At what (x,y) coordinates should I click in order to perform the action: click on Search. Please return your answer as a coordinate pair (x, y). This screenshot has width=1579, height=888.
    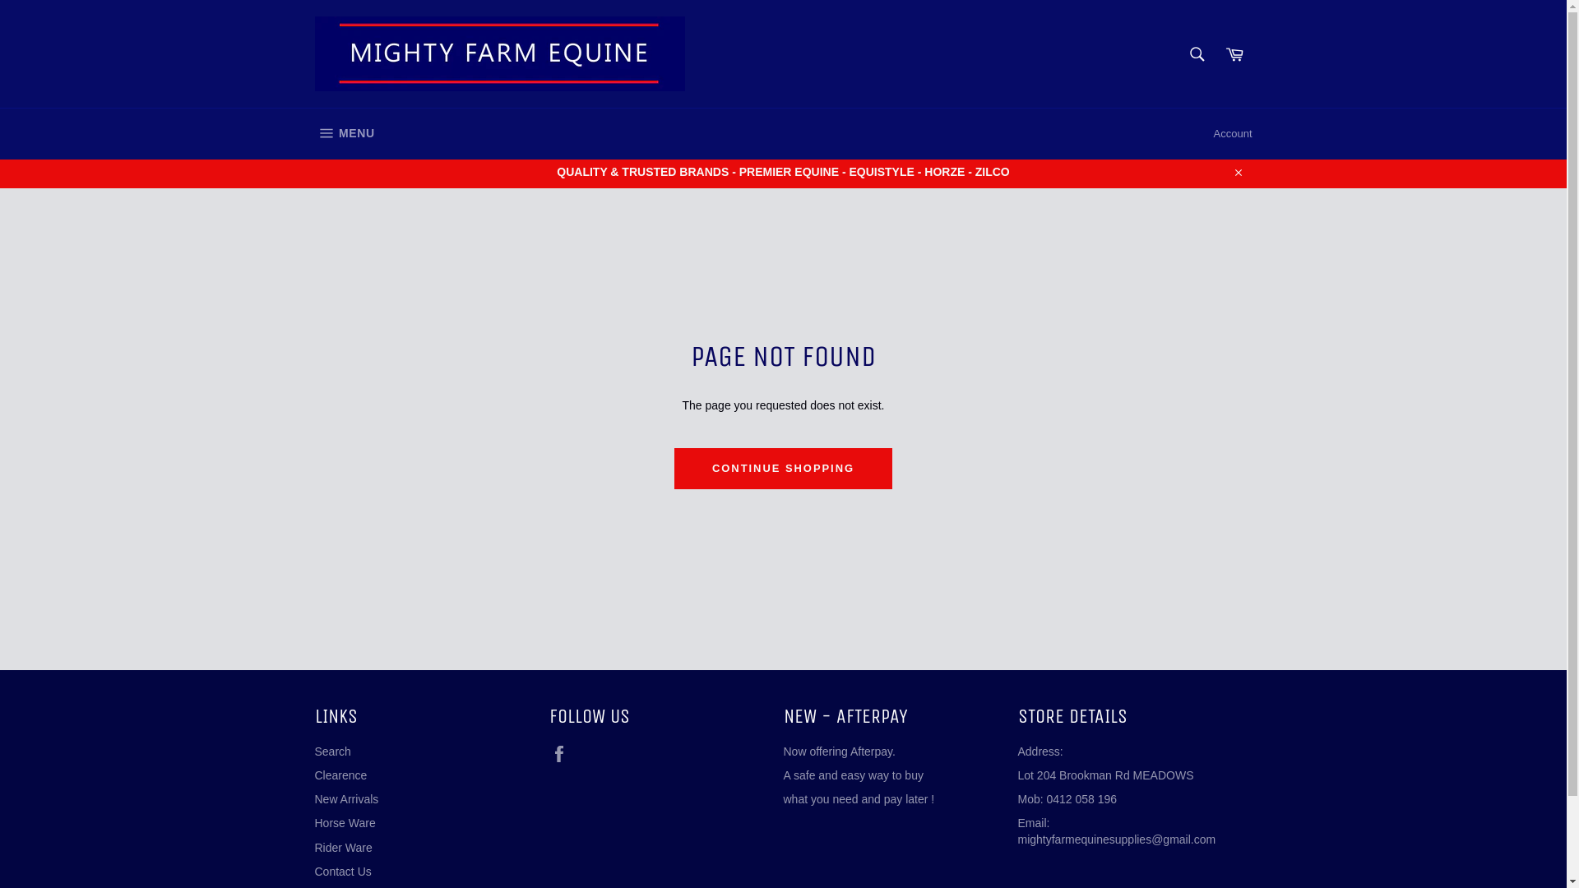
    Looking at the image, I should click on (332, 752).